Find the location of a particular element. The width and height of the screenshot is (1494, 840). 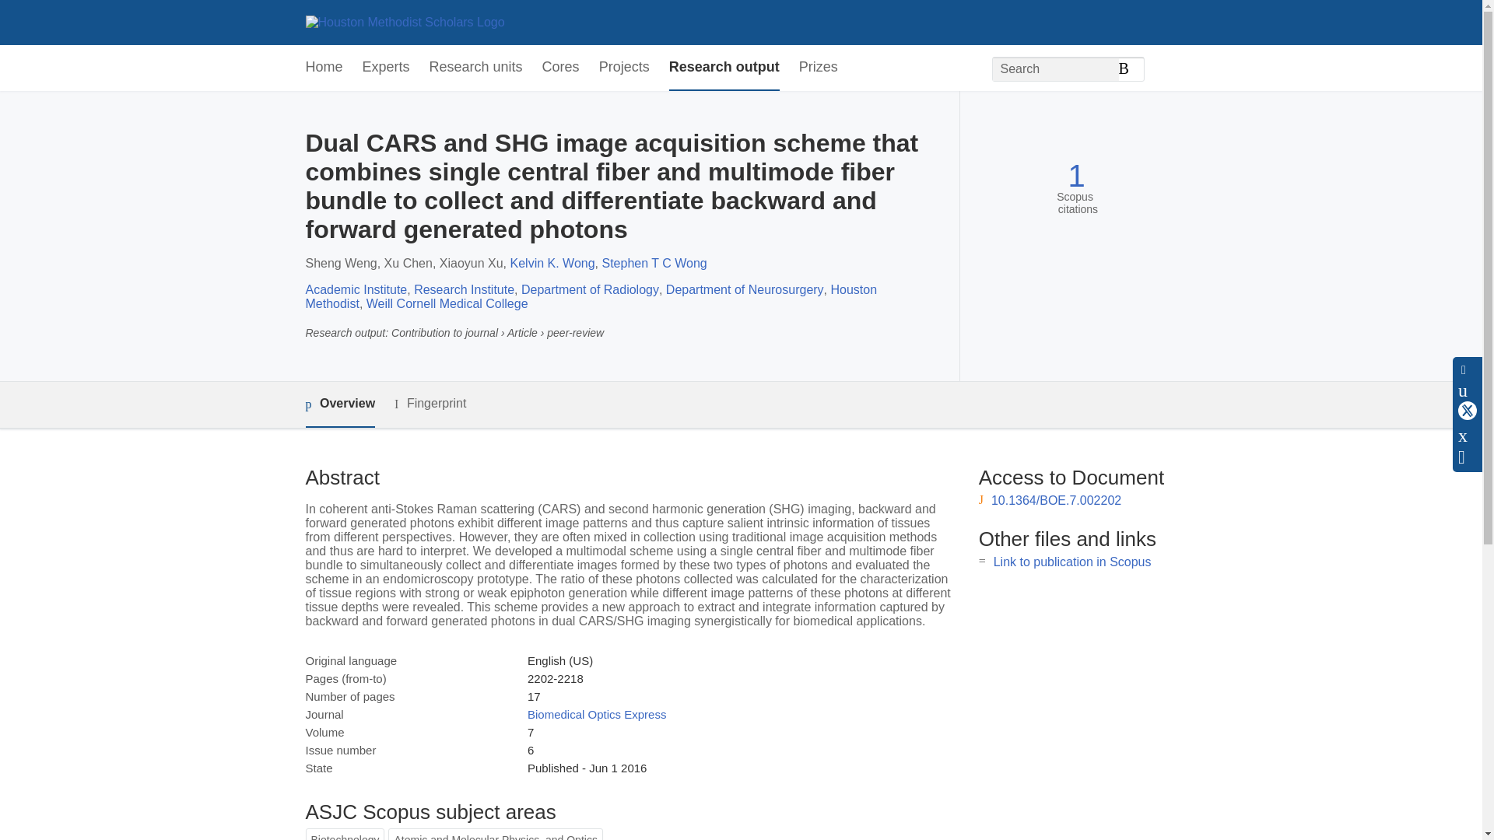

Link to publication in Scopus is located at coordinates (1072, 562).